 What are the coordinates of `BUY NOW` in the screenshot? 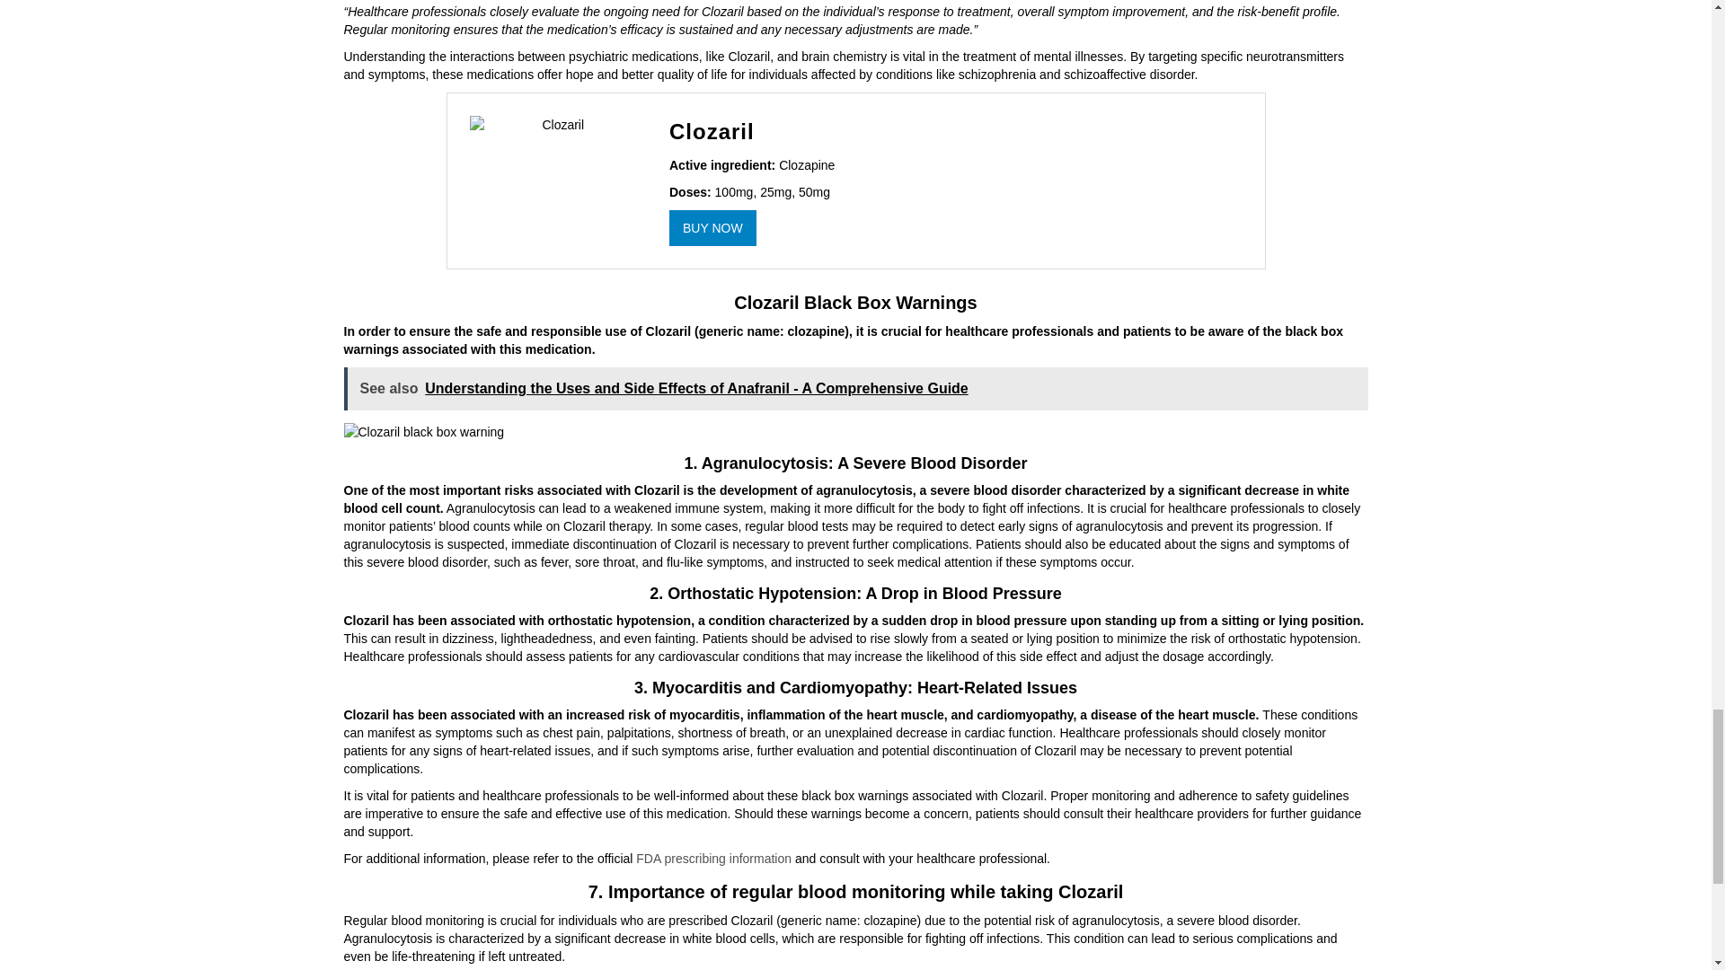 It's located at (712, 228).